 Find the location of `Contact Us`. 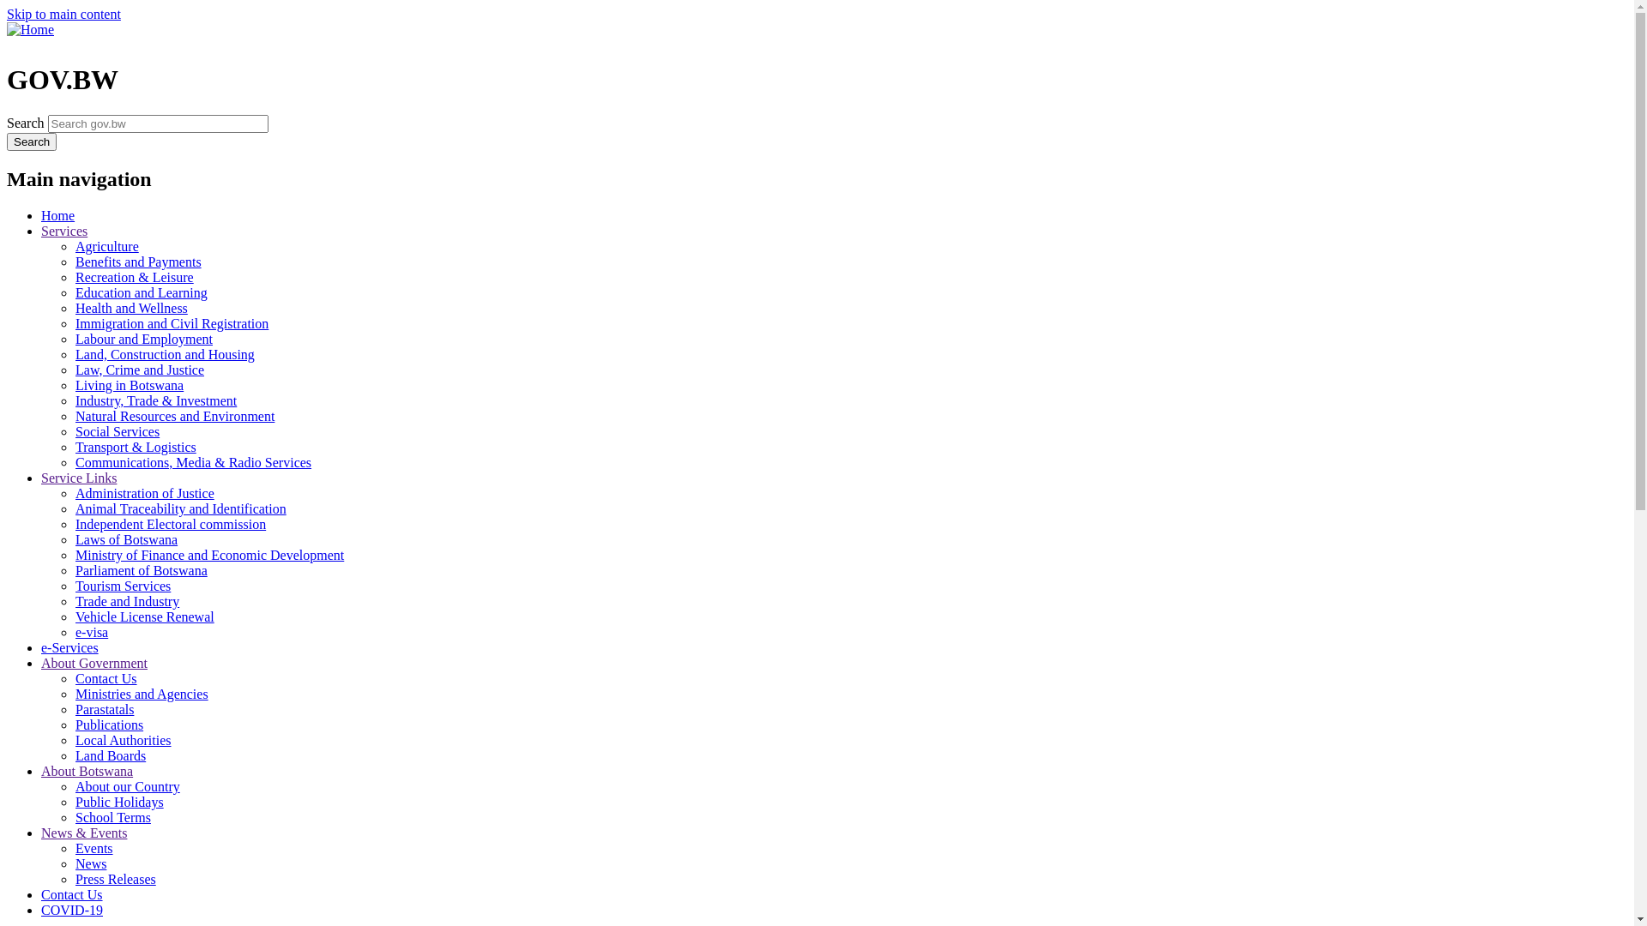

Contact Us is located at coordinates (72, 895).